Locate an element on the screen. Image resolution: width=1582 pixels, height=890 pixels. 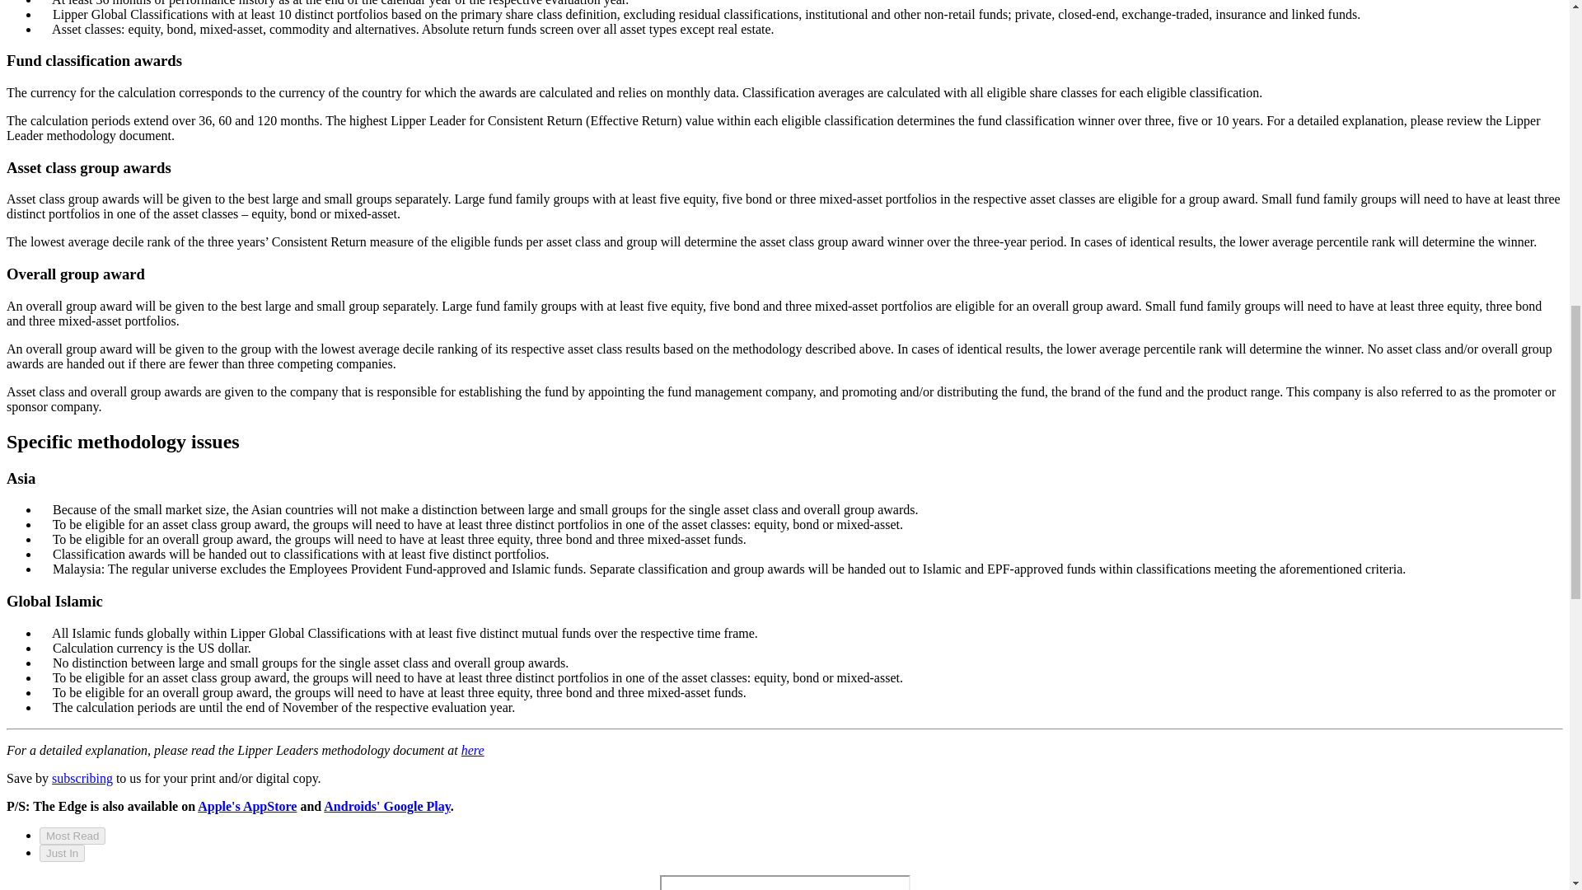
Most Read is located at coordinates (73, 836).